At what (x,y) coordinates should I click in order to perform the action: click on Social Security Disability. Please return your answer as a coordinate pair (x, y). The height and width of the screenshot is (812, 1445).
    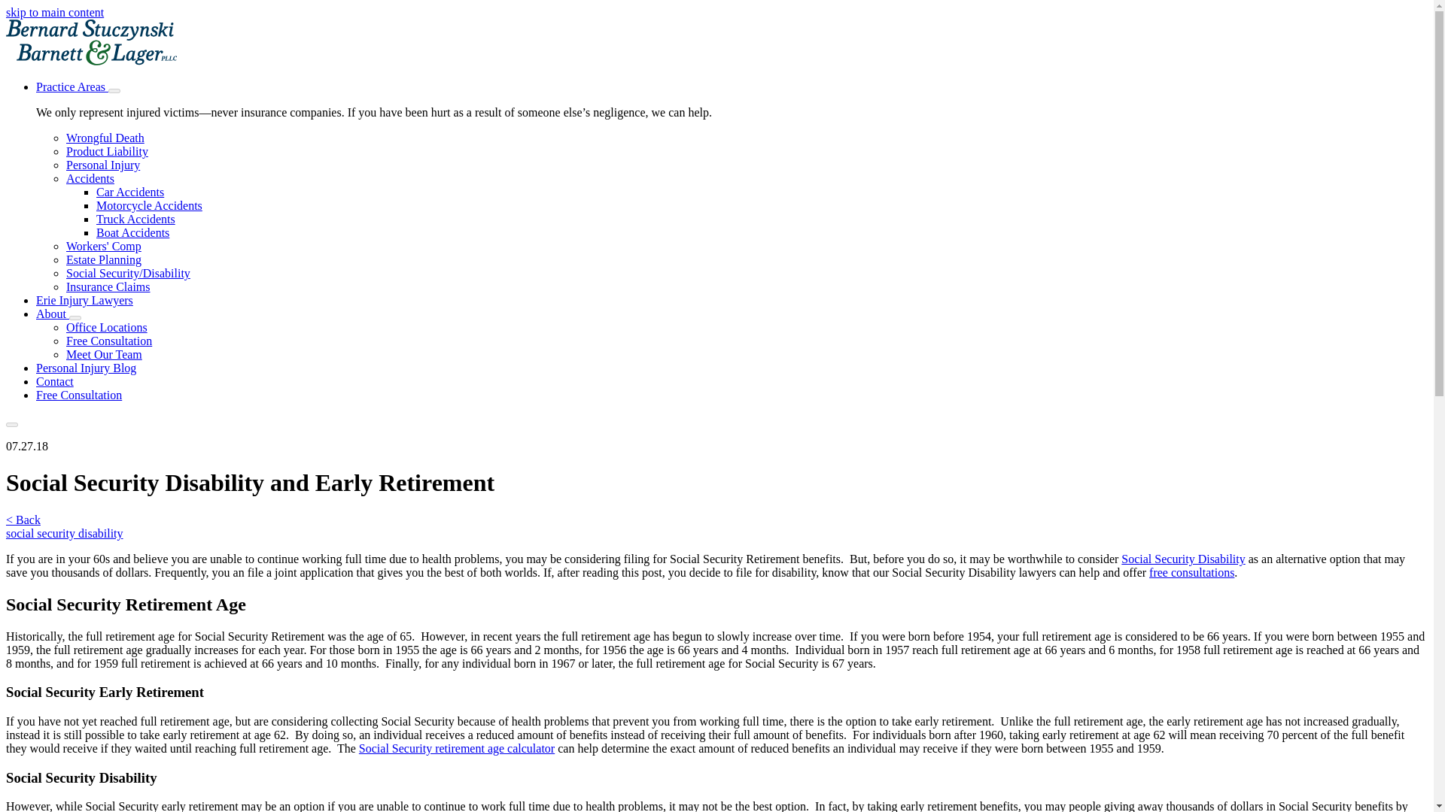
    Looking at the image, I should click on (1182, 559).